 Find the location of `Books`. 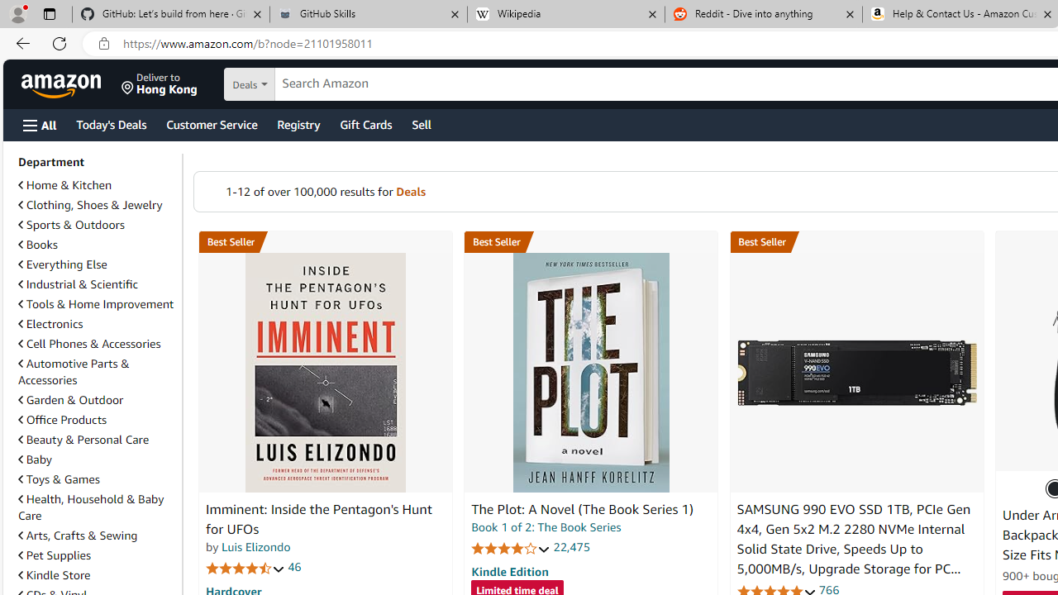

Books is located at coordinates (38, 245).